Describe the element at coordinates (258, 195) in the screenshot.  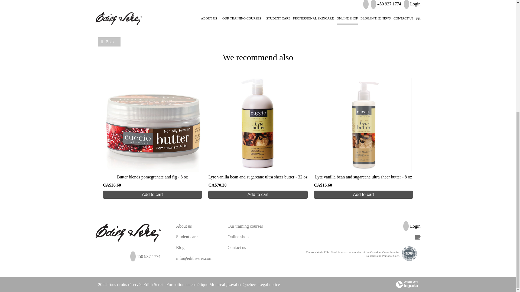
I see `Add to cart` at that location.